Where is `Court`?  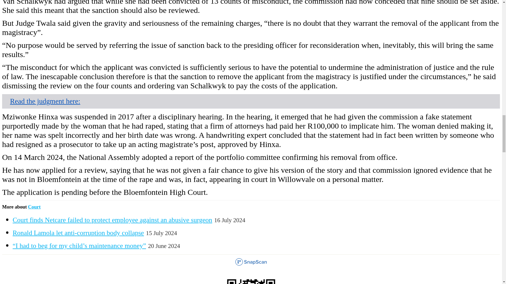
Court is located at coordinates (34, 207).